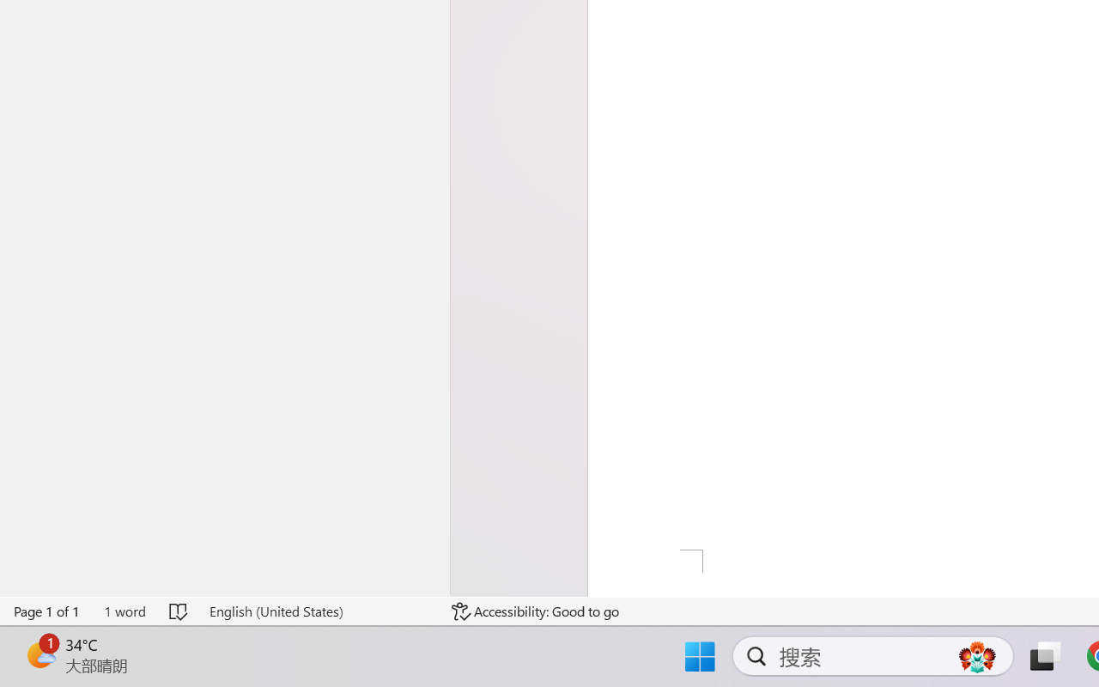 This screenshot has height=687, width=1099. Describe the element at coordinates (536, 611) in the screenshot. I see `Accessibility Checker Accessibility: Good to go` at that location.